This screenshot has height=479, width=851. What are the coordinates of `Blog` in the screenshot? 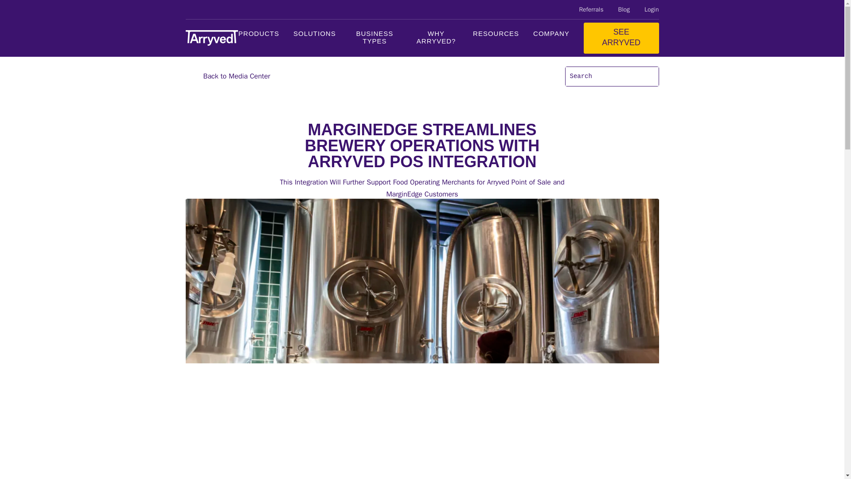 It's located at (623, 9).